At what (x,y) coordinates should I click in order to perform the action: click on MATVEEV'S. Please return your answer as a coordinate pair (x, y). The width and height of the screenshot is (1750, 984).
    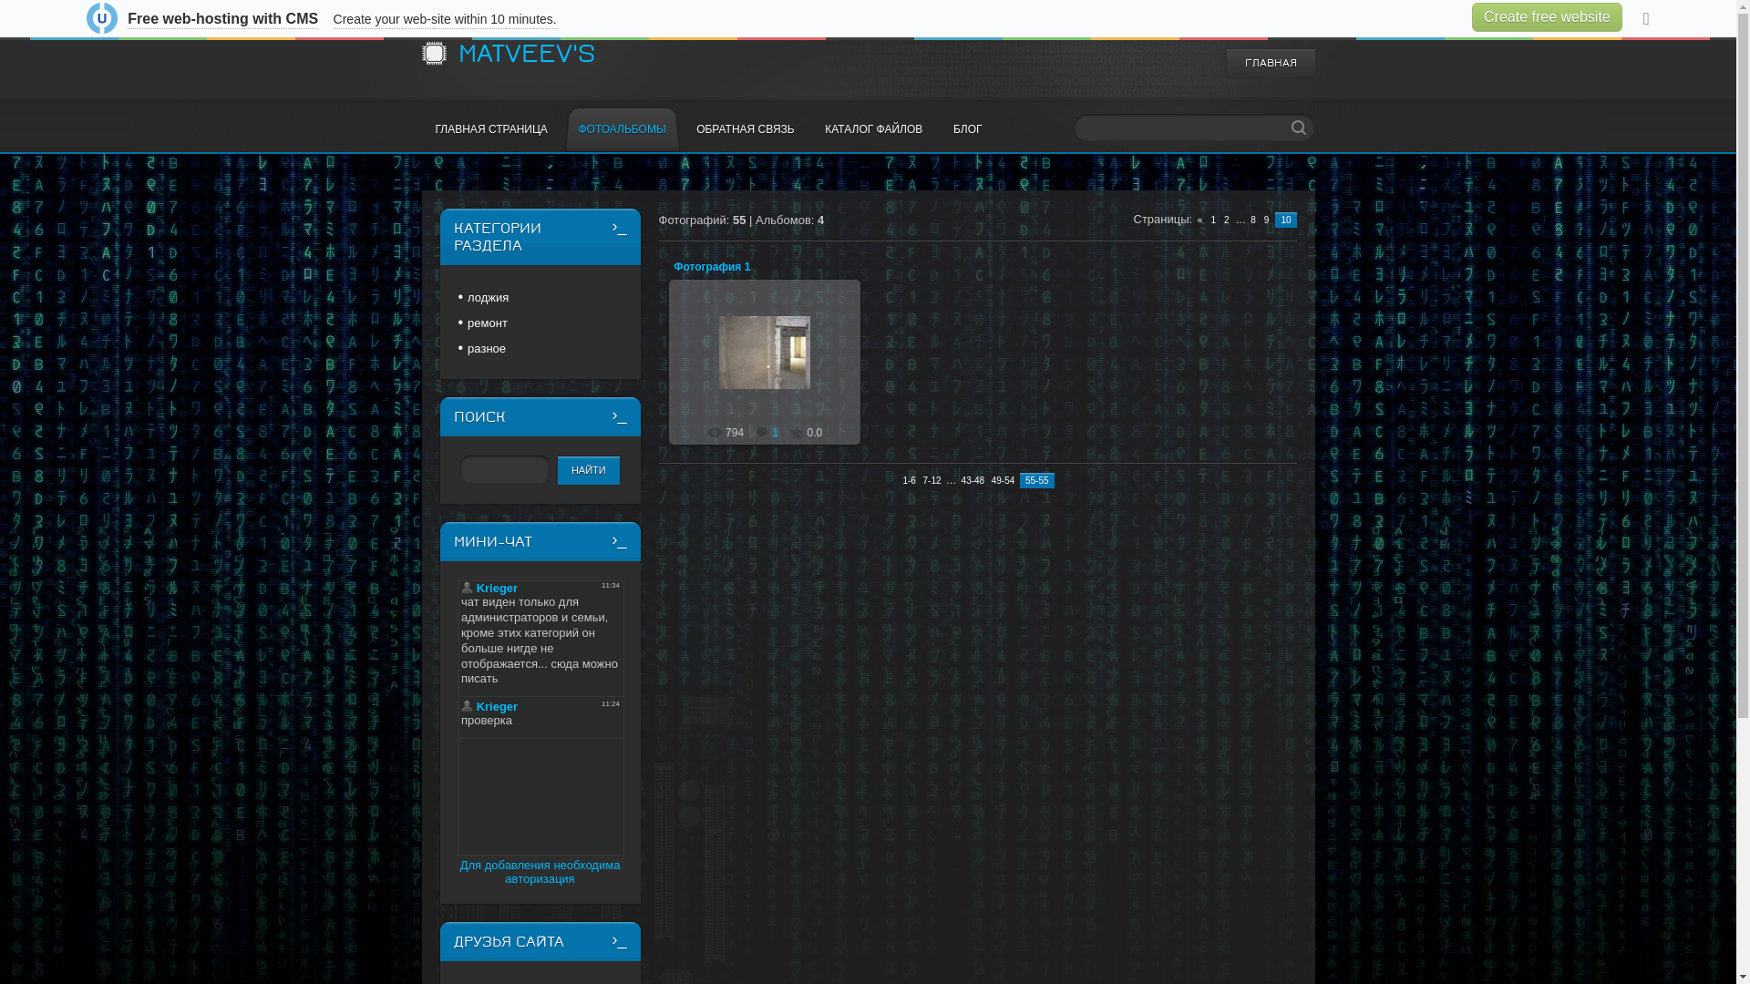
    Looking at the image, I should click on (526, 54).